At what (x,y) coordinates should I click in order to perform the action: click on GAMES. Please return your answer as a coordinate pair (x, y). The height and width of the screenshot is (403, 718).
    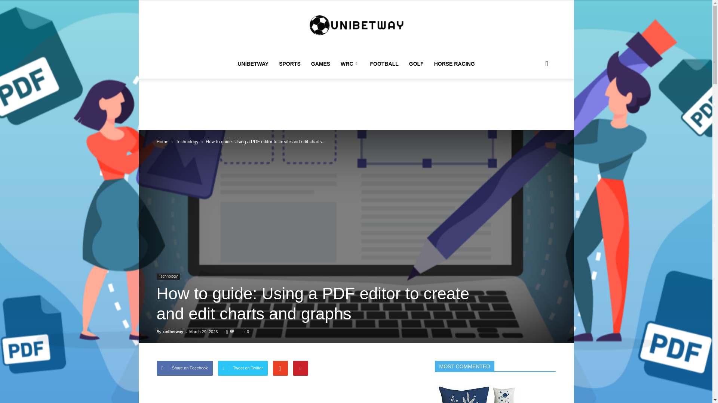
    Looking at the image, I should click on (320, 63).